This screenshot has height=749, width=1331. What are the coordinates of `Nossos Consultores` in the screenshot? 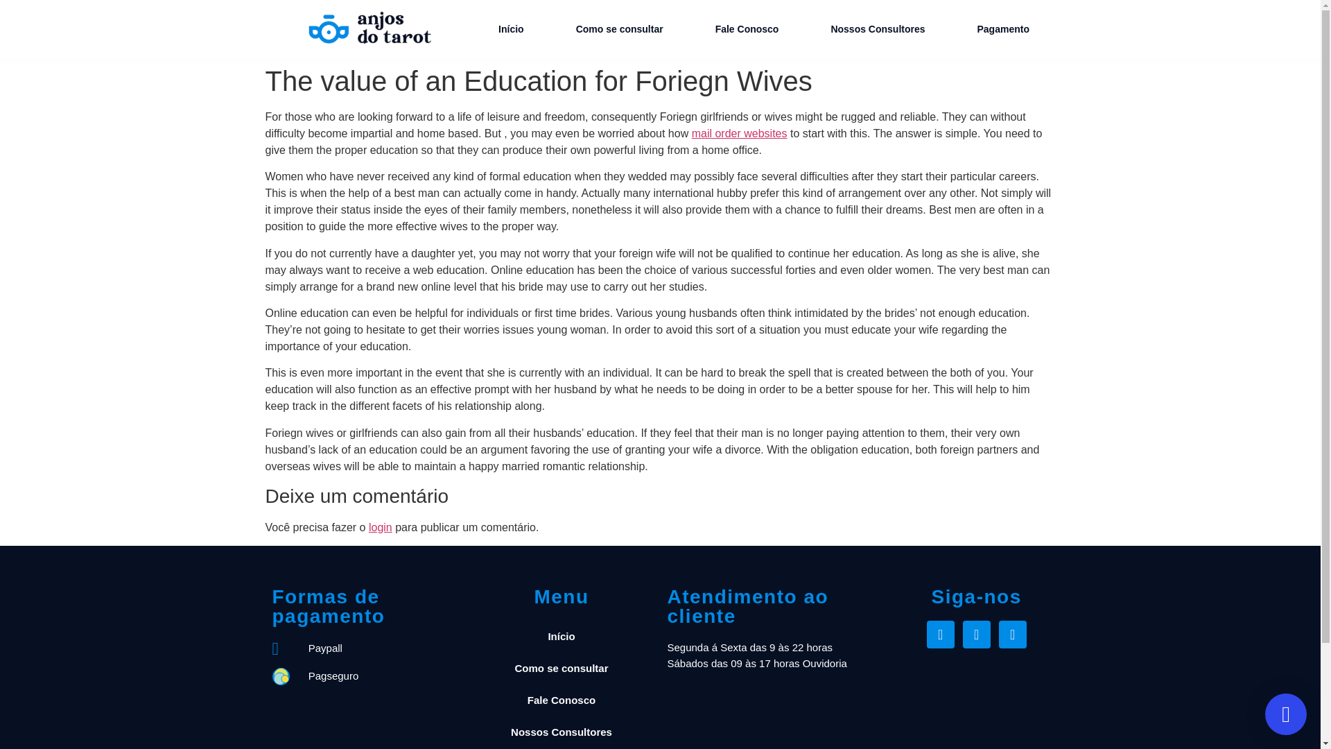 It's located at (878, 29).